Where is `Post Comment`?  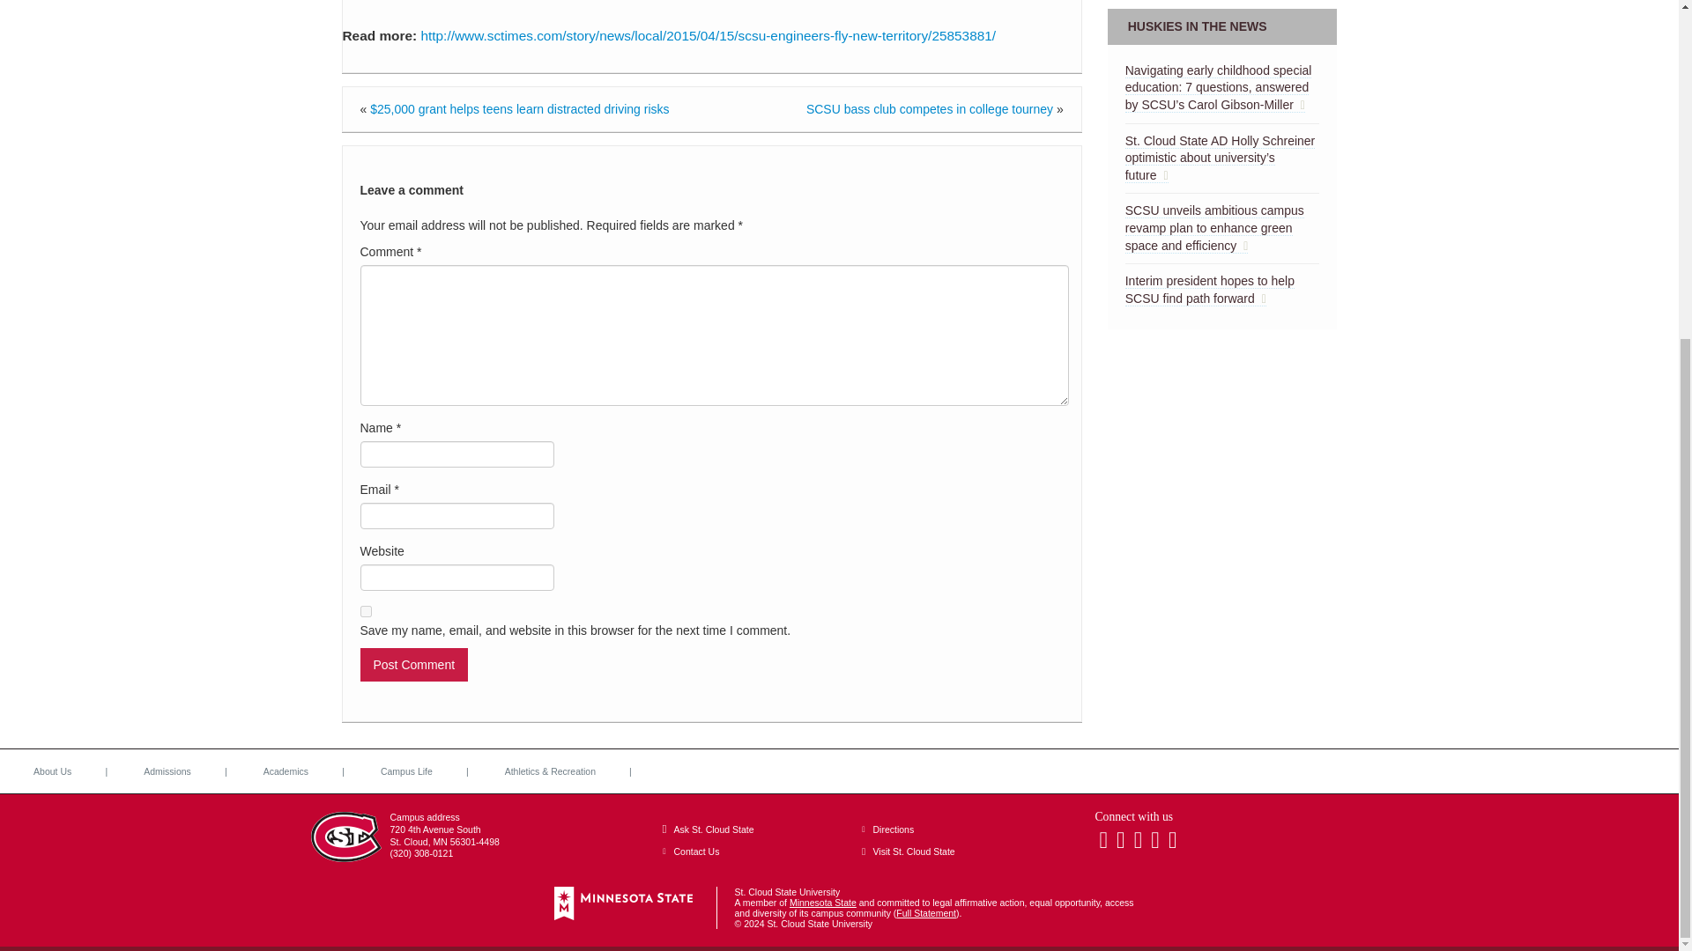
Post Comment is located at coordinates (413, 664).